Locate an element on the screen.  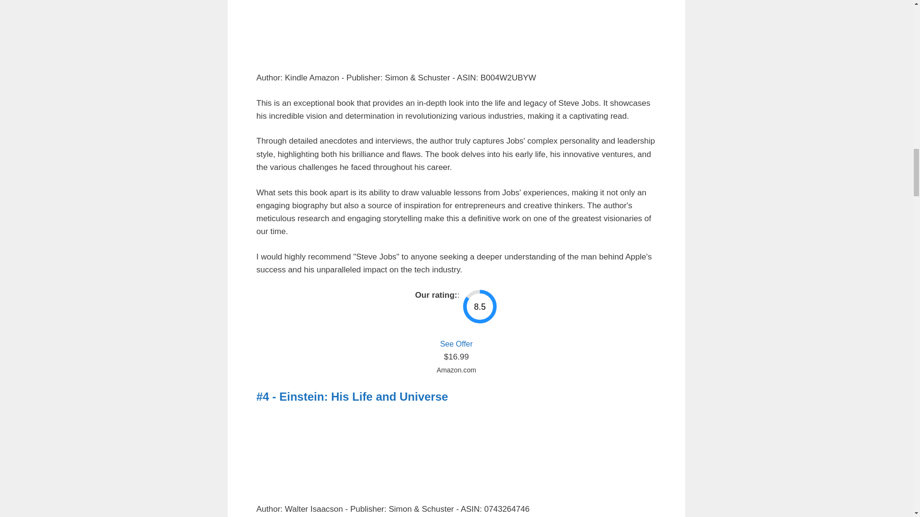
8.5 is located at coordinates (479, 306).